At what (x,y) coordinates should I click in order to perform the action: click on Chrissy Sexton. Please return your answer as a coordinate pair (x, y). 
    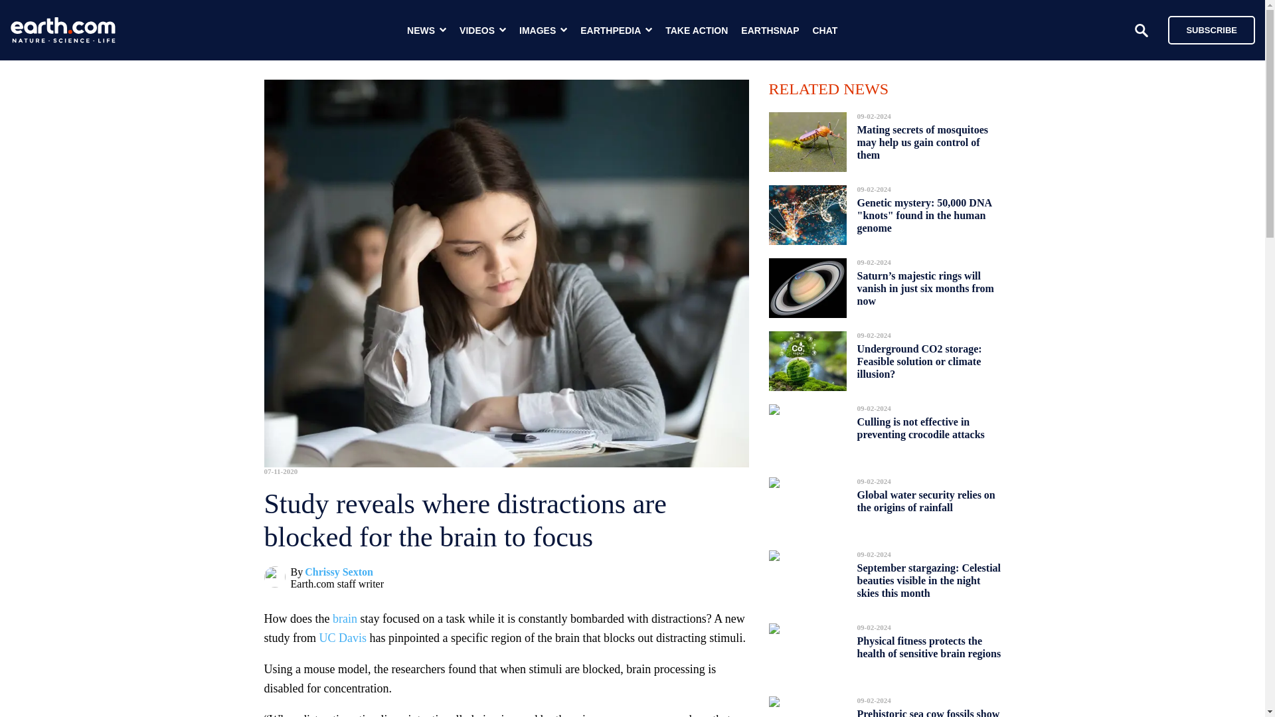
    Looking at the image, I should click on (339, 572).